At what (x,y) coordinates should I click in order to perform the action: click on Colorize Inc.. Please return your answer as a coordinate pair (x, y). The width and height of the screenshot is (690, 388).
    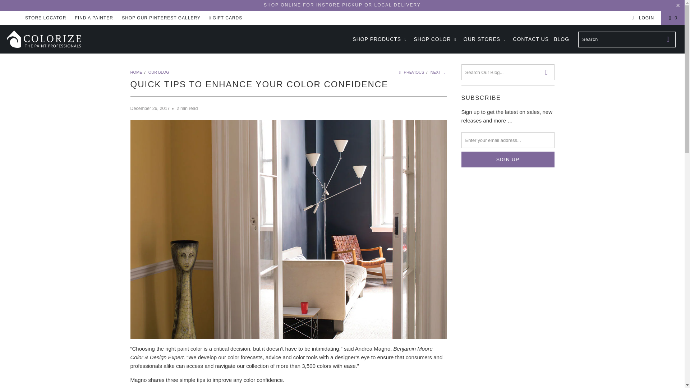
    Looking at the image, I should click on (58, 39).